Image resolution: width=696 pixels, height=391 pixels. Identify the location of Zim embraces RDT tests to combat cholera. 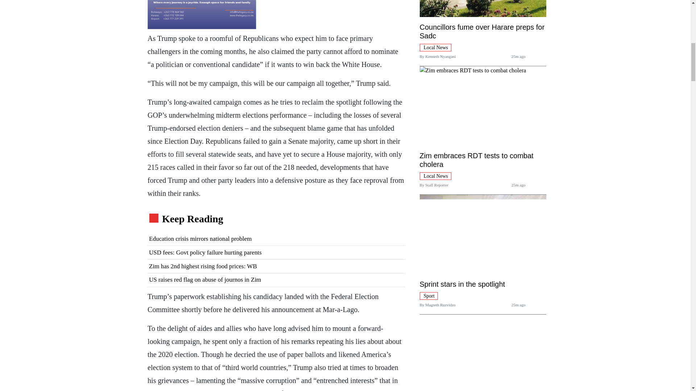
(476, 160).